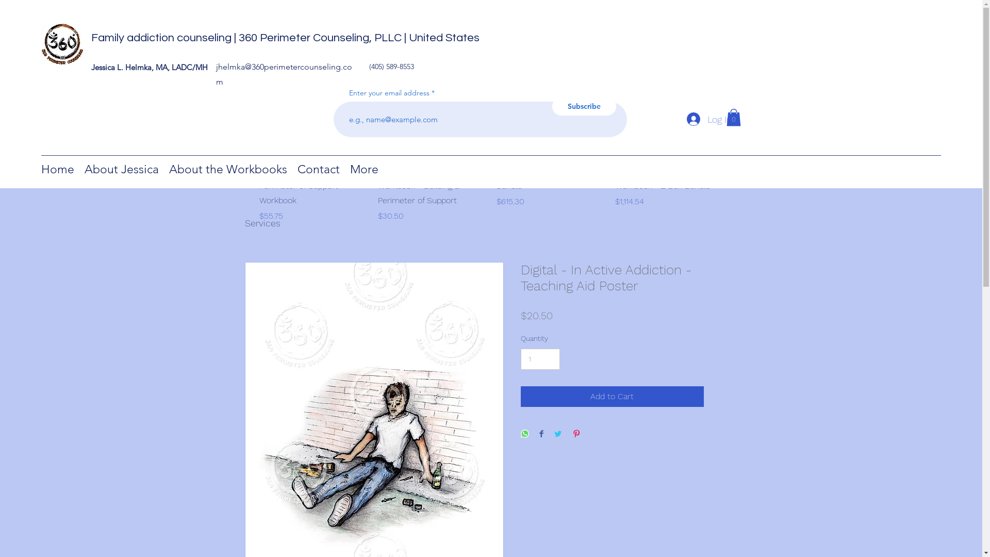 This screenshot has width=990, height=557. Describe the element at coordinates (550, 102) in the screenshot. I see `15% Savings` at that location.